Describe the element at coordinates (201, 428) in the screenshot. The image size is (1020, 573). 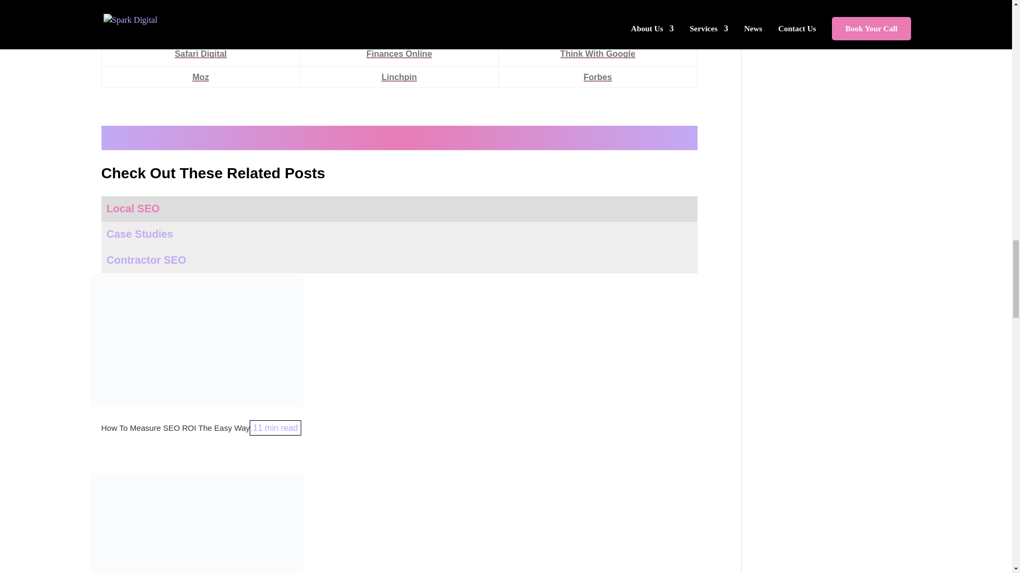
I see `How To Measure SEO ROI The Easy Way11 min read` at that location.